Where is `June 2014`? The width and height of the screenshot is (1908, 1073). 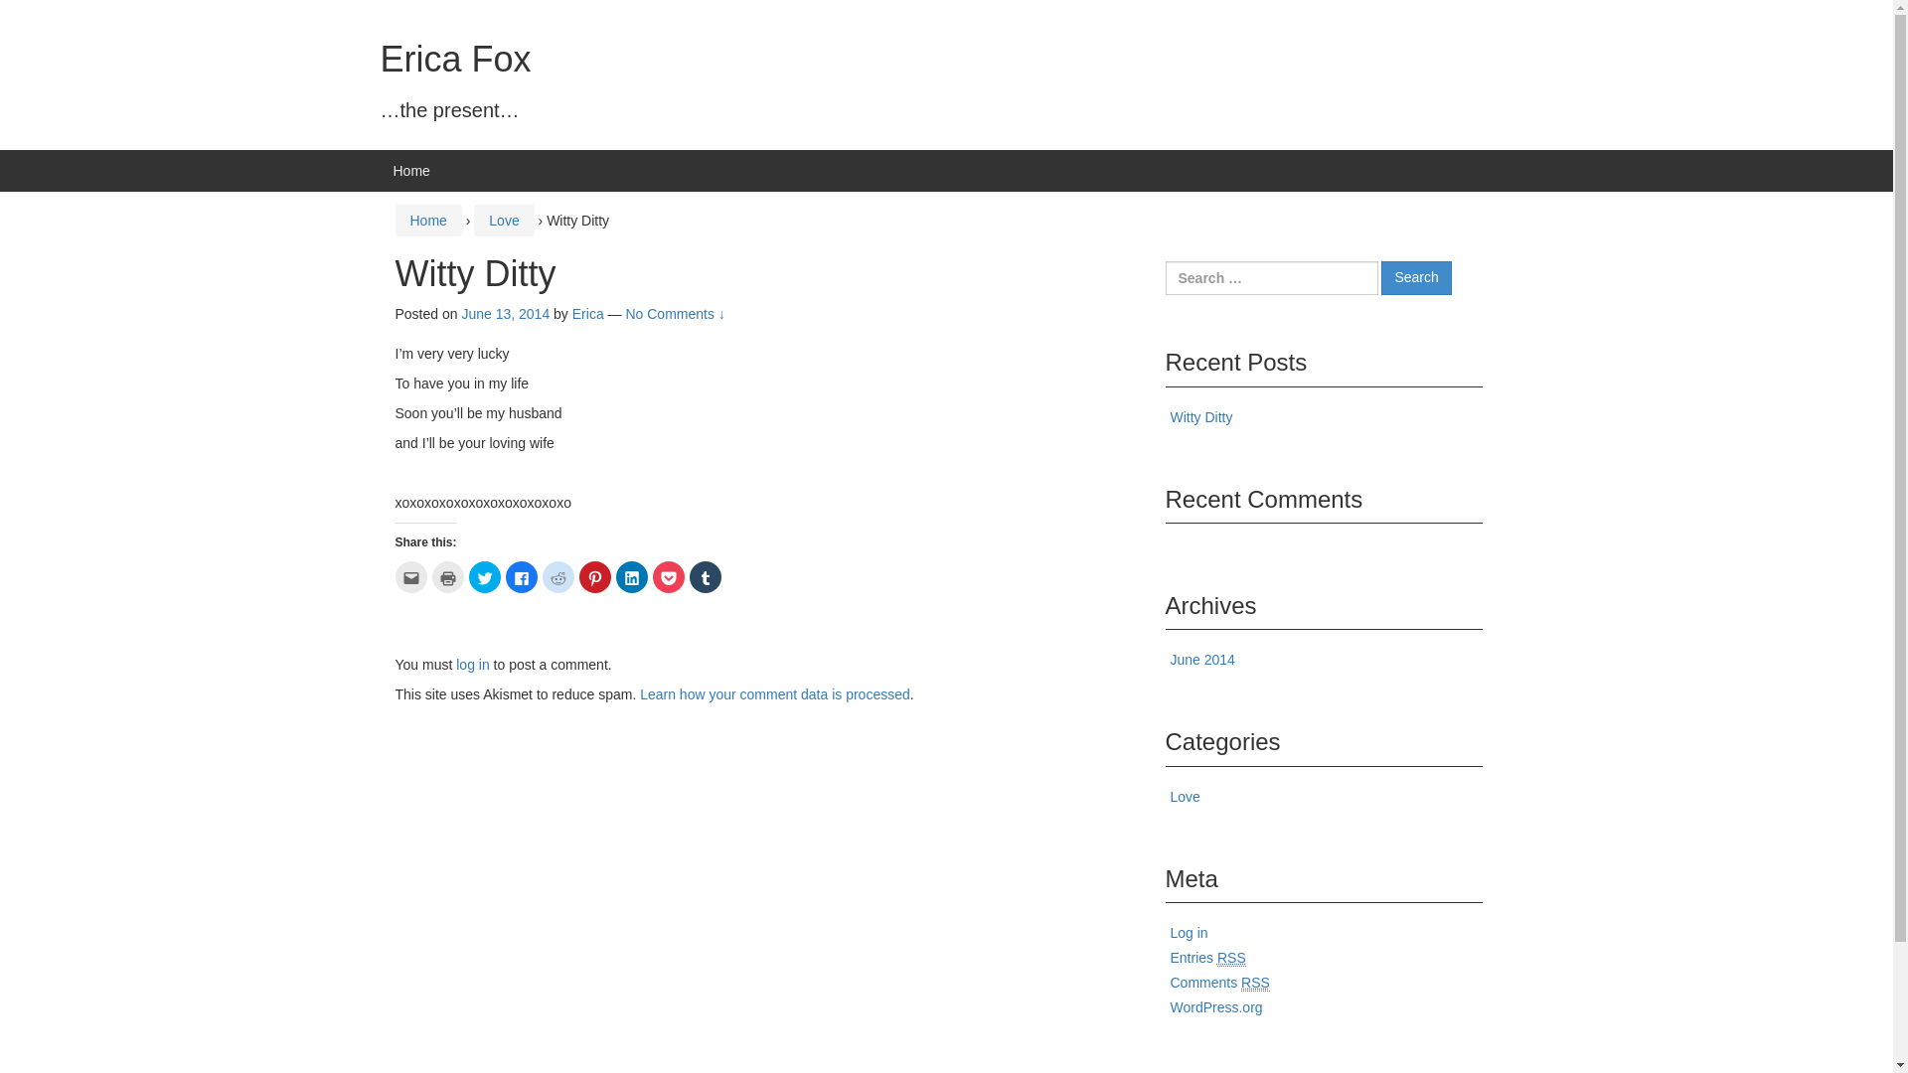 June 2014 is located at coordinates (1202, 660).